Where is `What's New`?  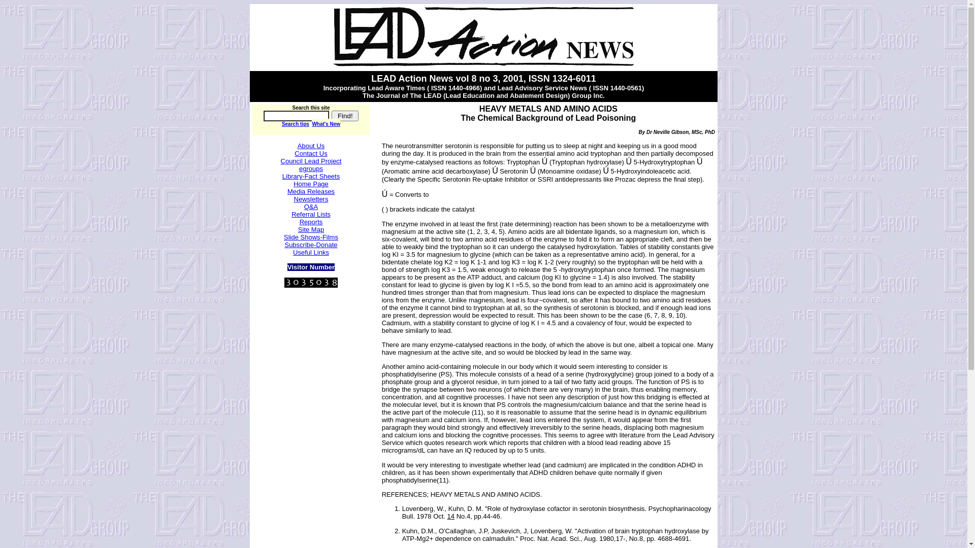
What's New is located at coordinates (326, 123).